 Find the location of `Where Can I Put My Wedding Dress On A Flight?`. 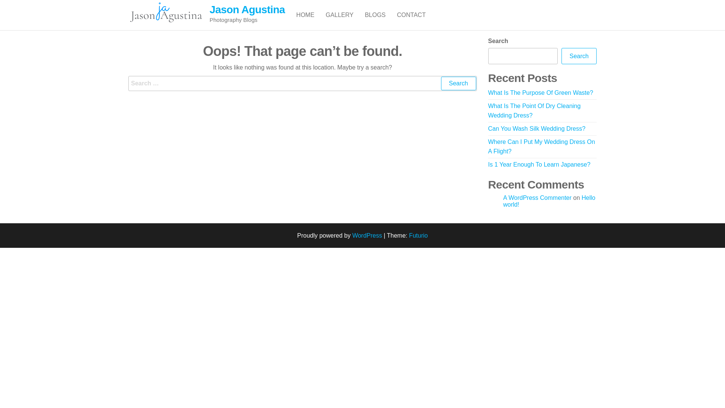

Where Can I Put My Wedding Dress On A Flight? is located at coordinates (541, 147).